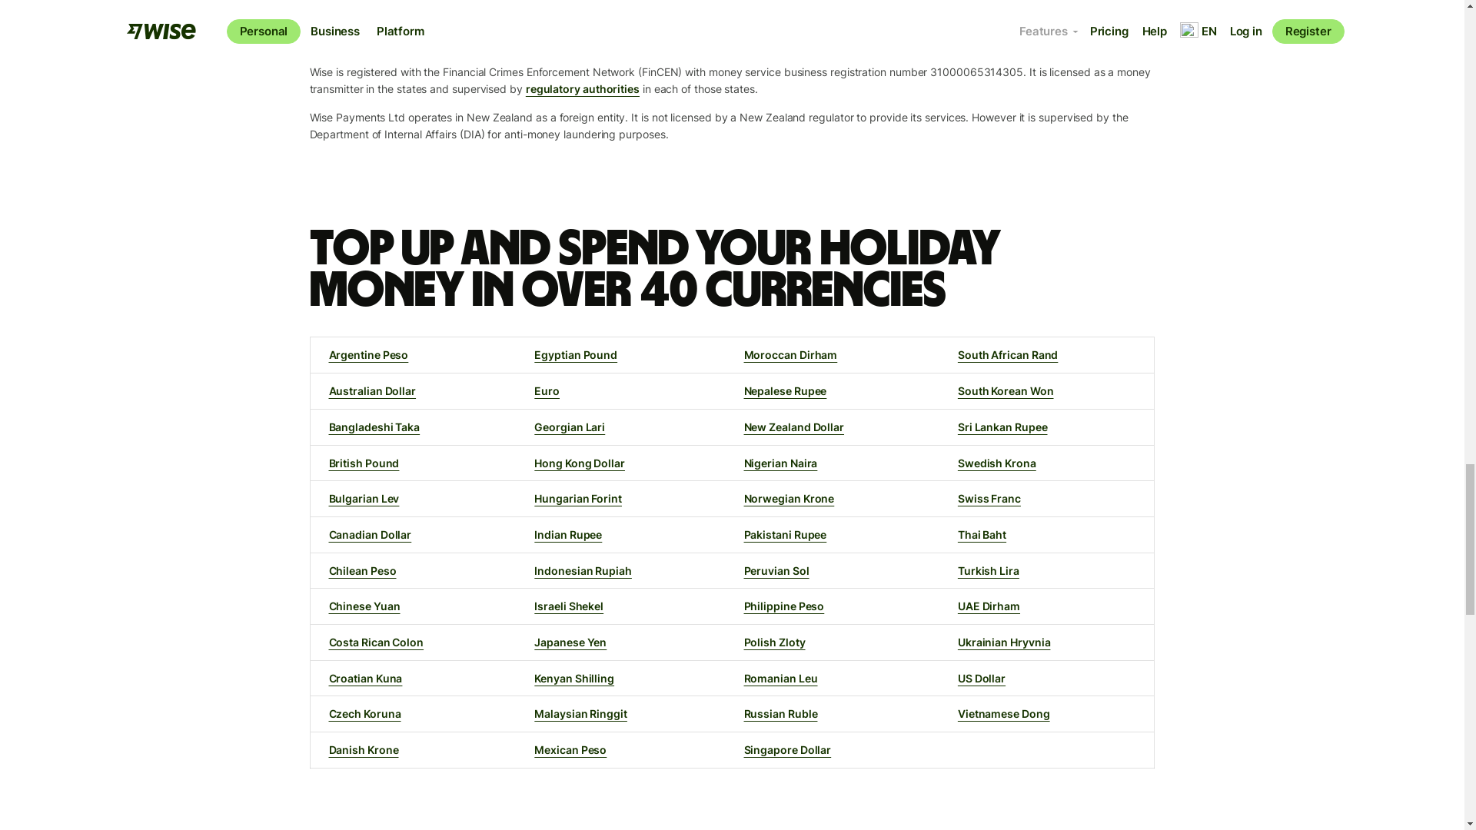  Describe the element at coordinates (372, 390) in the screenshot. I see `Australian Dollar` at that location.